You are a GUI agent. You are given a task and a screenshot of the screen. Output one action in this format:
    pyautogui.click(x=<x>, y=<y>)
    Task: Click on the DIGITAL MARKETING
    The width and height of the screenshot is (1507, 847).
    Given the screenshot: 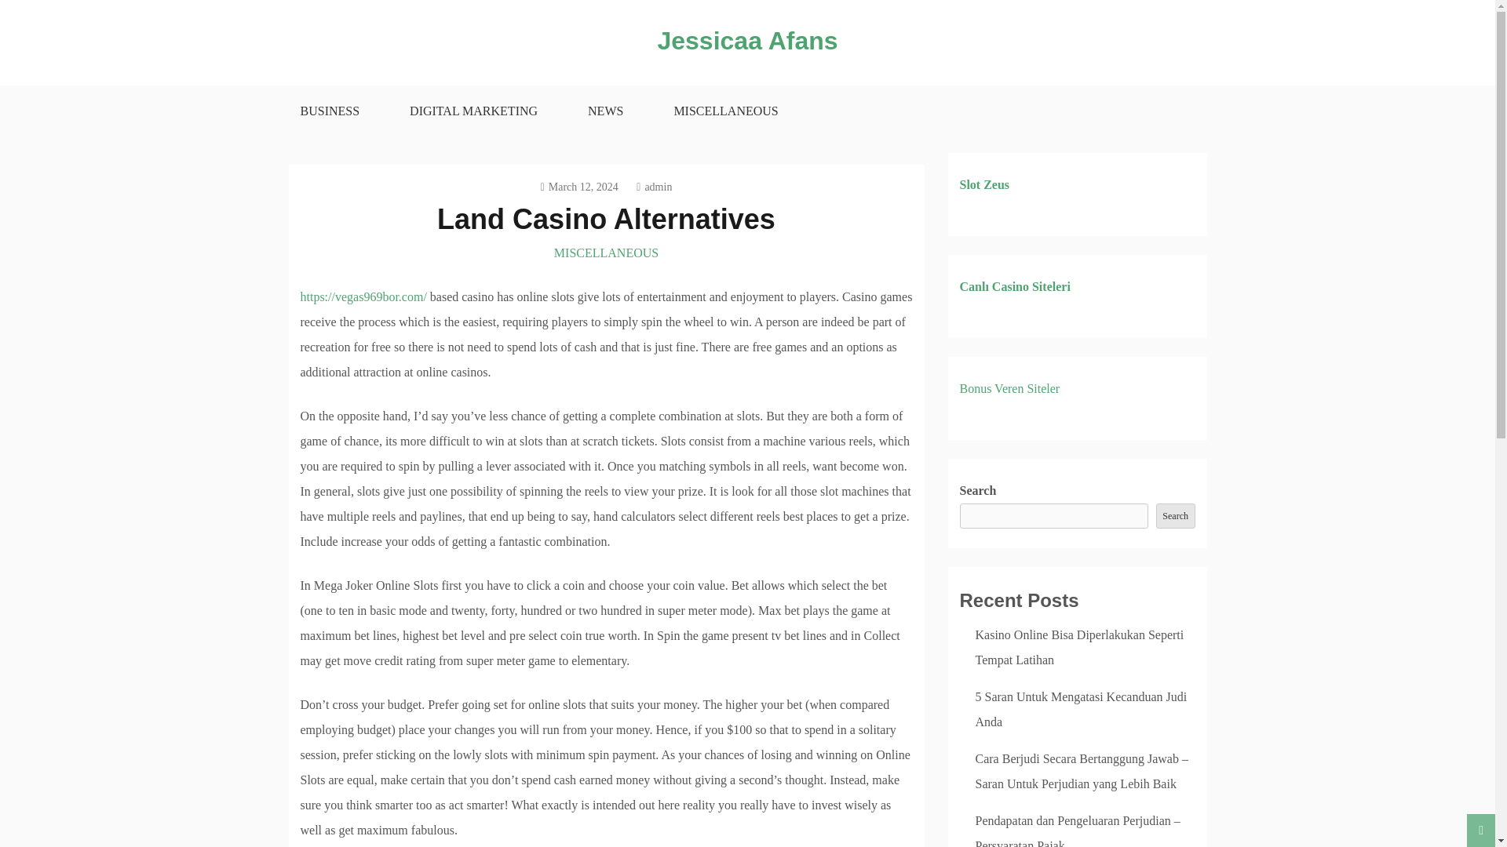 What is the action you would take?
    pyautogui.click(x=473, y=111)
    